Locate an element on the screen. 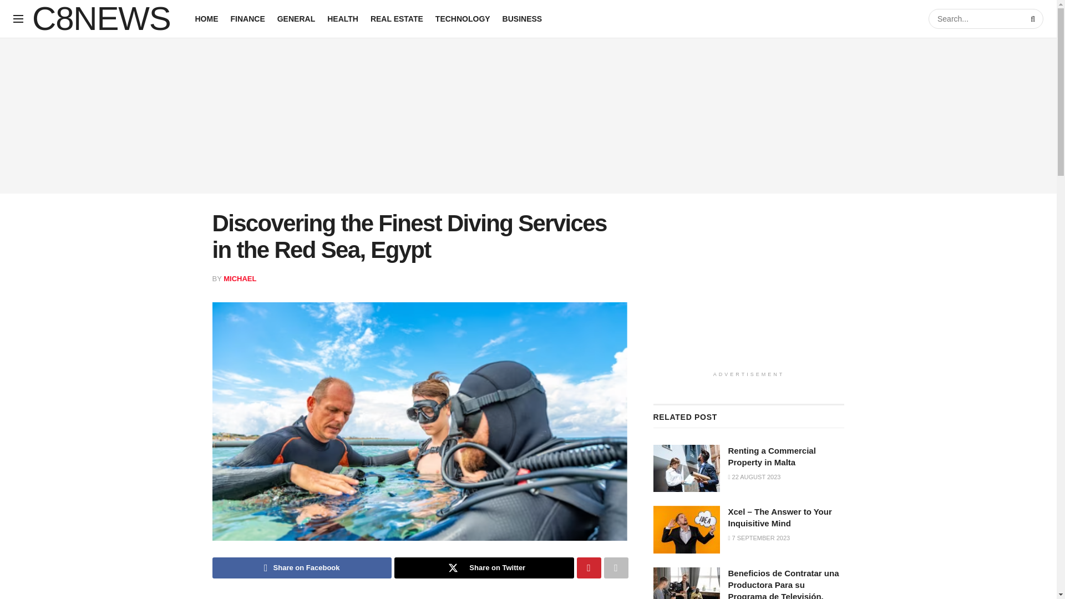  Advertisement is located at coordinates (749, 287).